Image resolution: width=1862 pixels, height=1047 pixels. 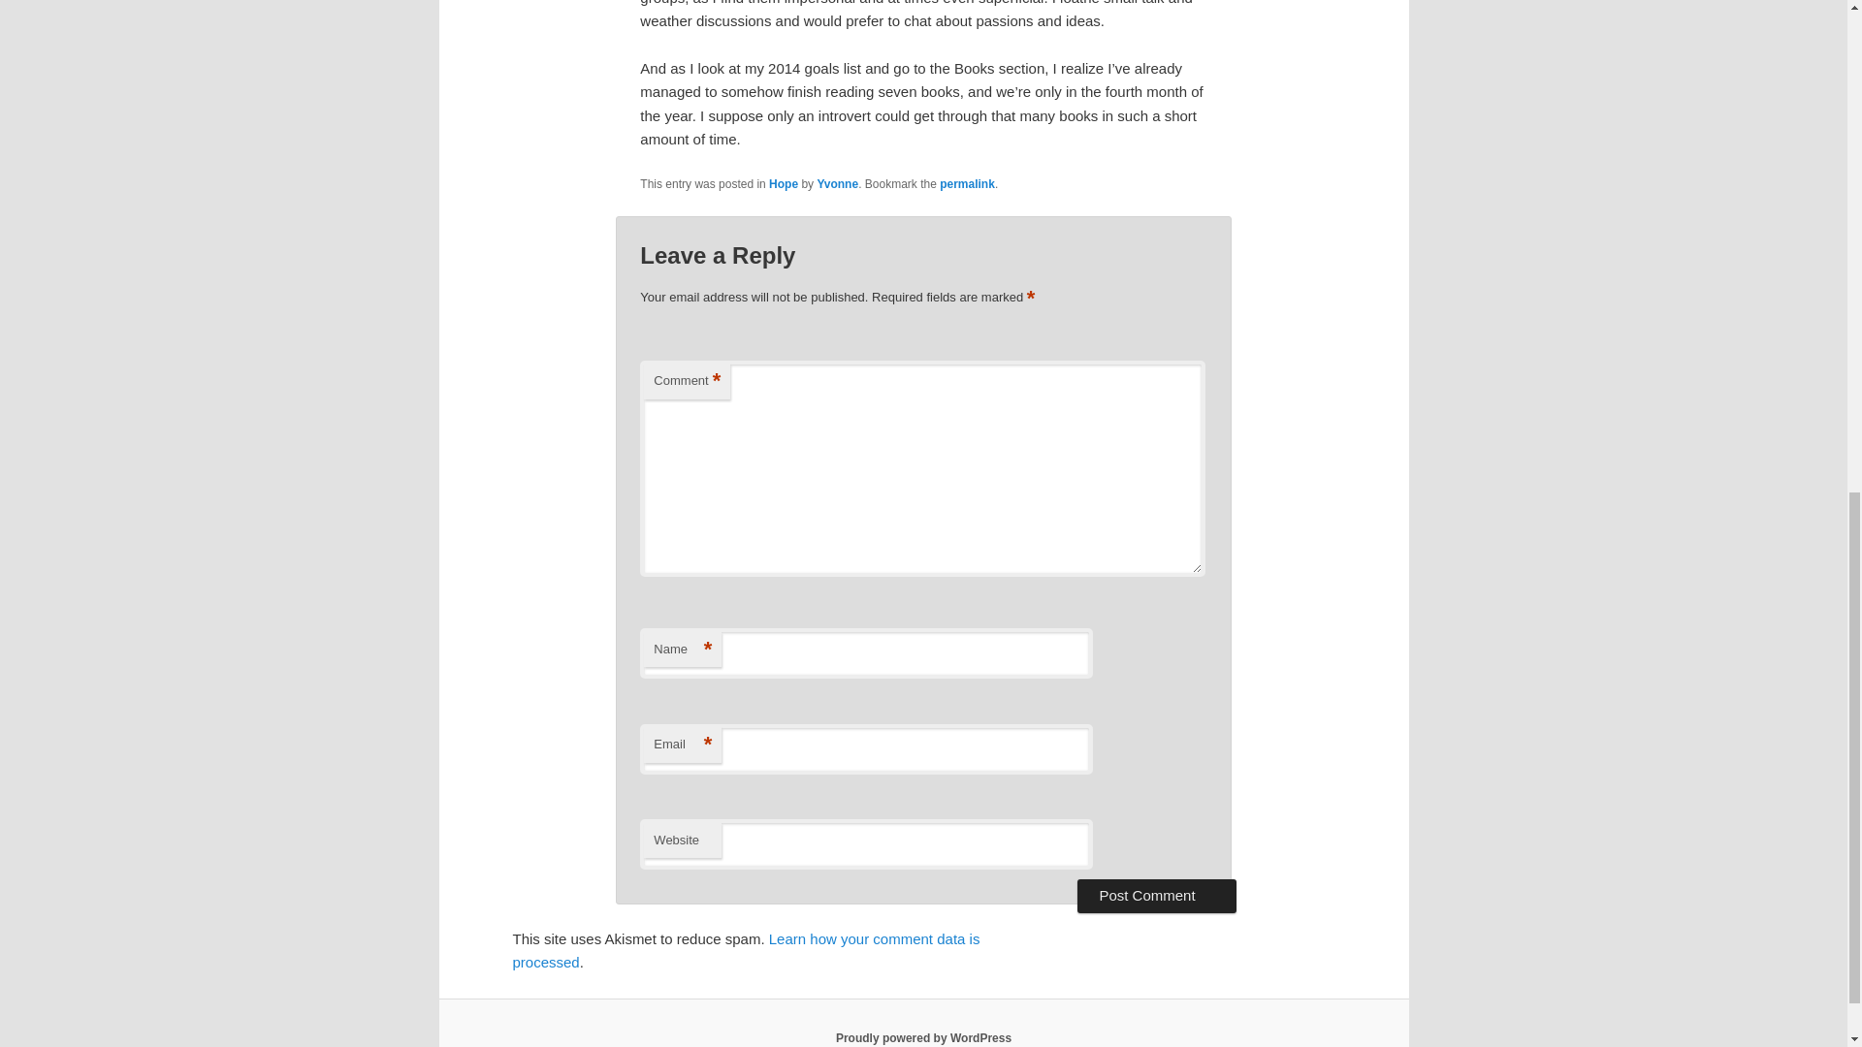 I want to click on Semantic Personal Publishing Platform, so click(x=923, y=1037).